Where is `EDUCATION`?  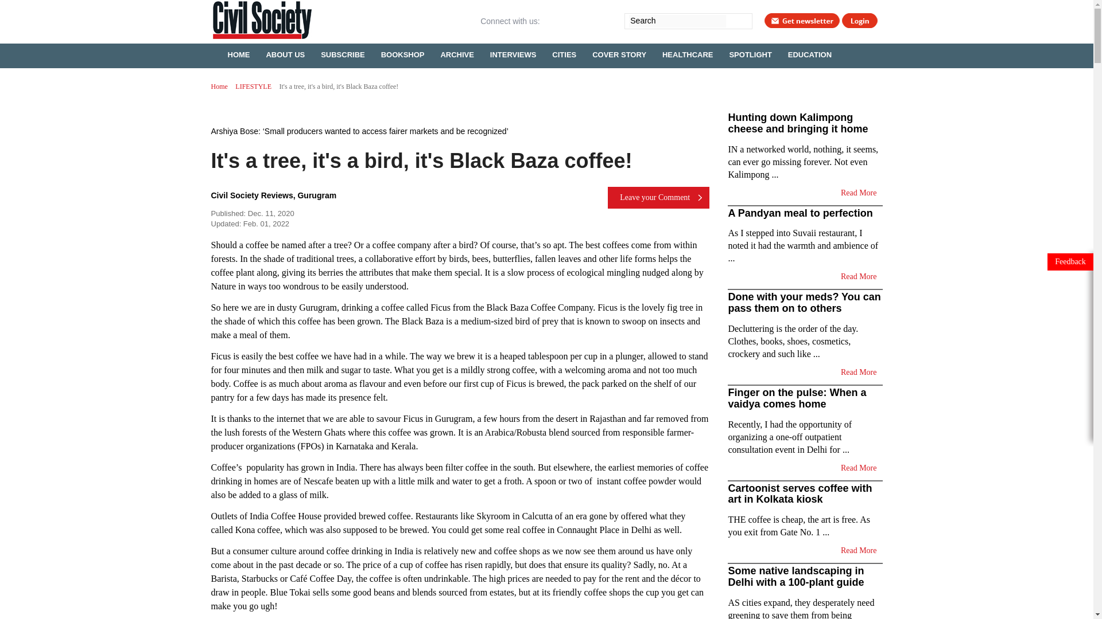 EDUCATION is located at coordinates (810, 54).